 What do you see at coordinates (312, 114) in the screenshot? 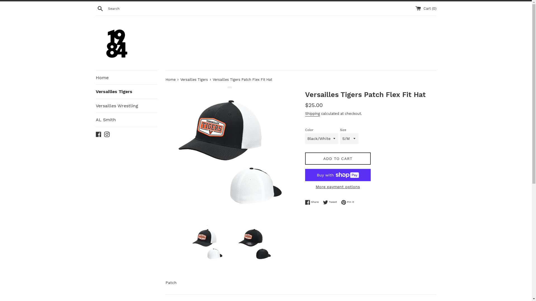
I see `Shipping` at bounding box center [312, 114].